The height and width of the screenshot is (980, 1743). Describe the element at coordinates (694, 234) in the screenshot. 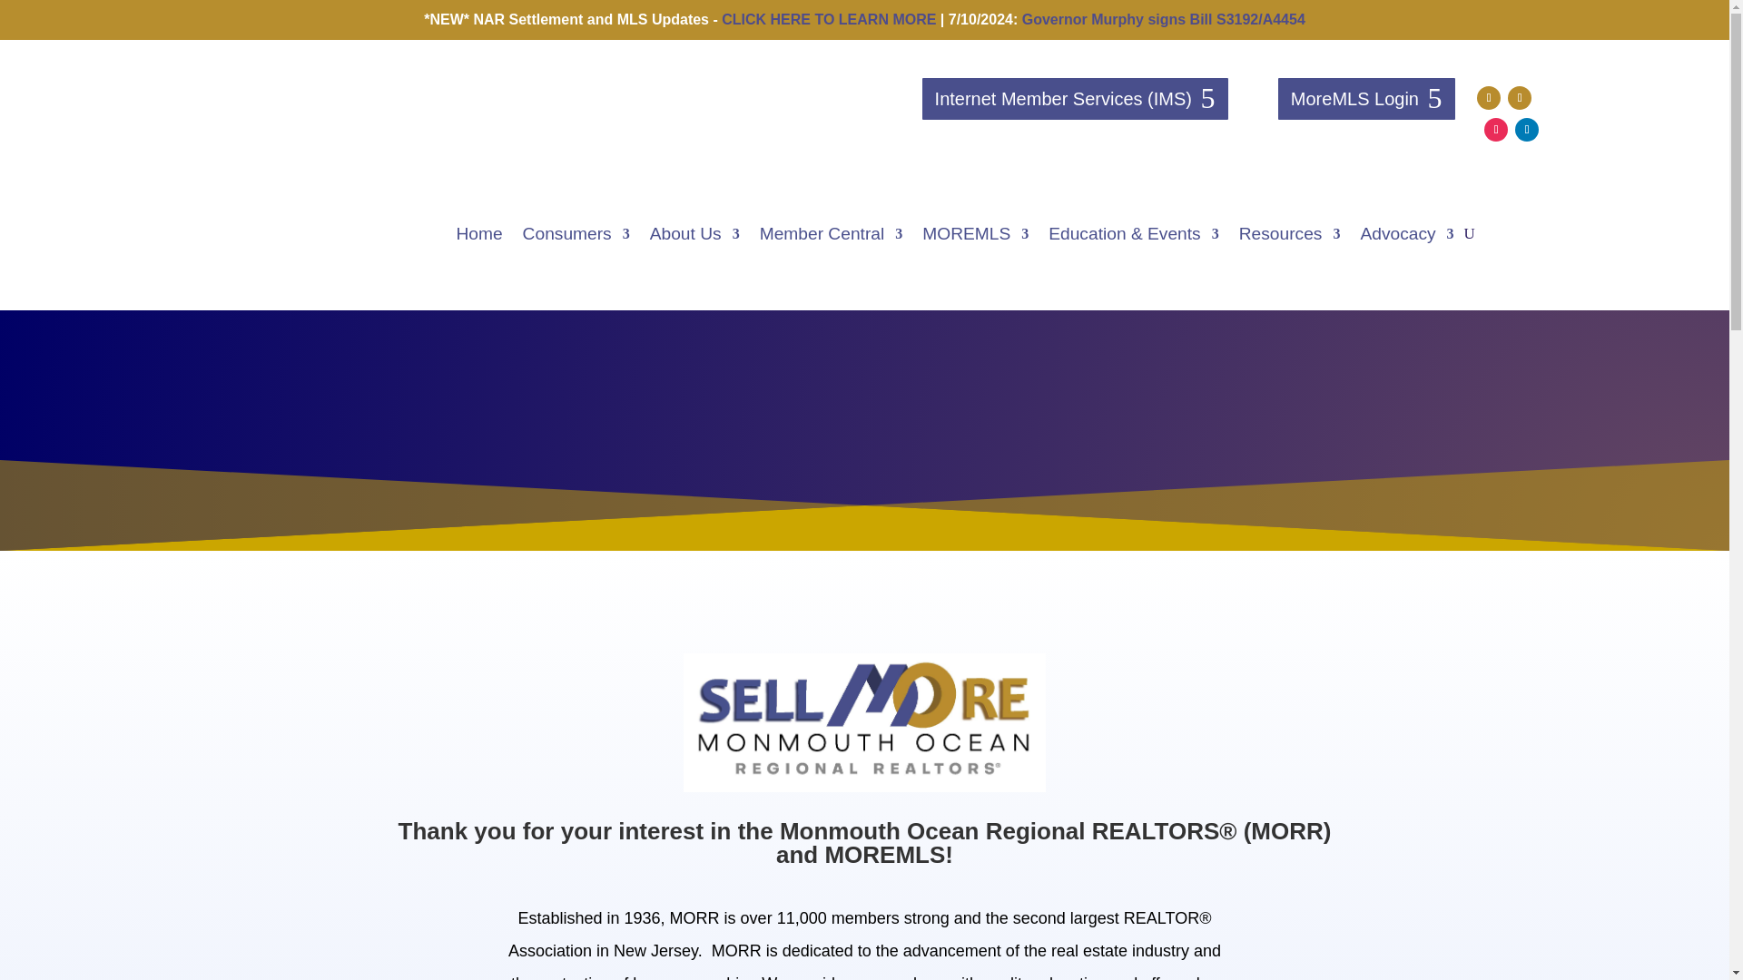

I see `About Us` at that location.